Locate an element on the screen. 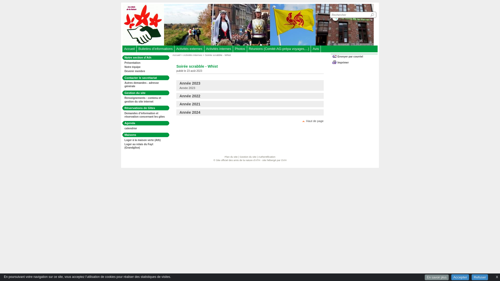  Renseignements : contenu et gestion du site internet is located at coordinates (143, 100).